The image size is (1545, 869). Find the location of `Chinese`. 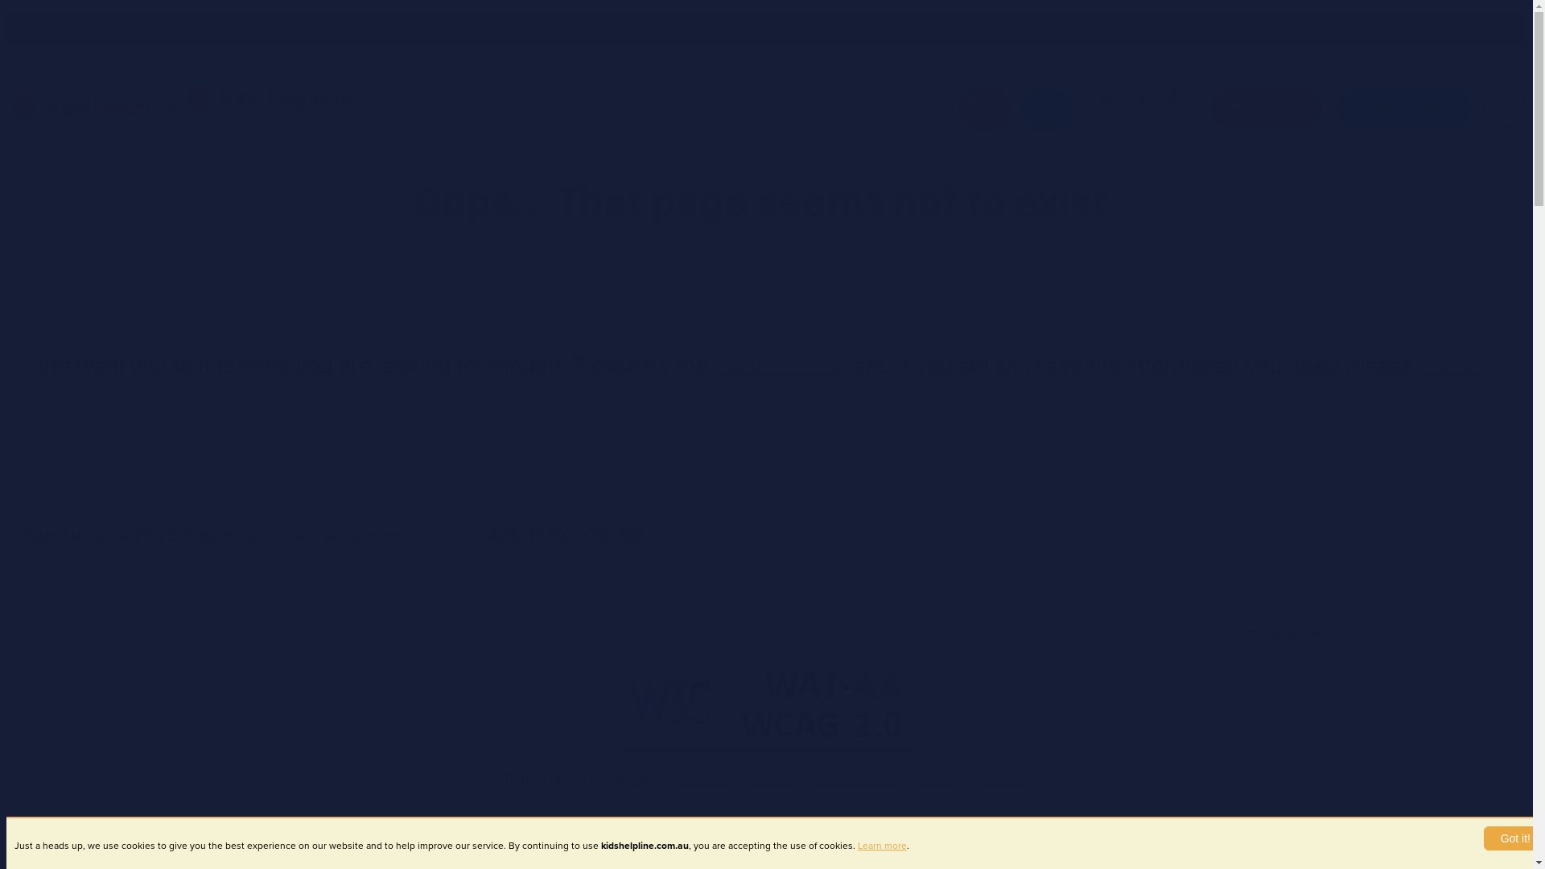

Chinese is located at coordinates (707, 777).